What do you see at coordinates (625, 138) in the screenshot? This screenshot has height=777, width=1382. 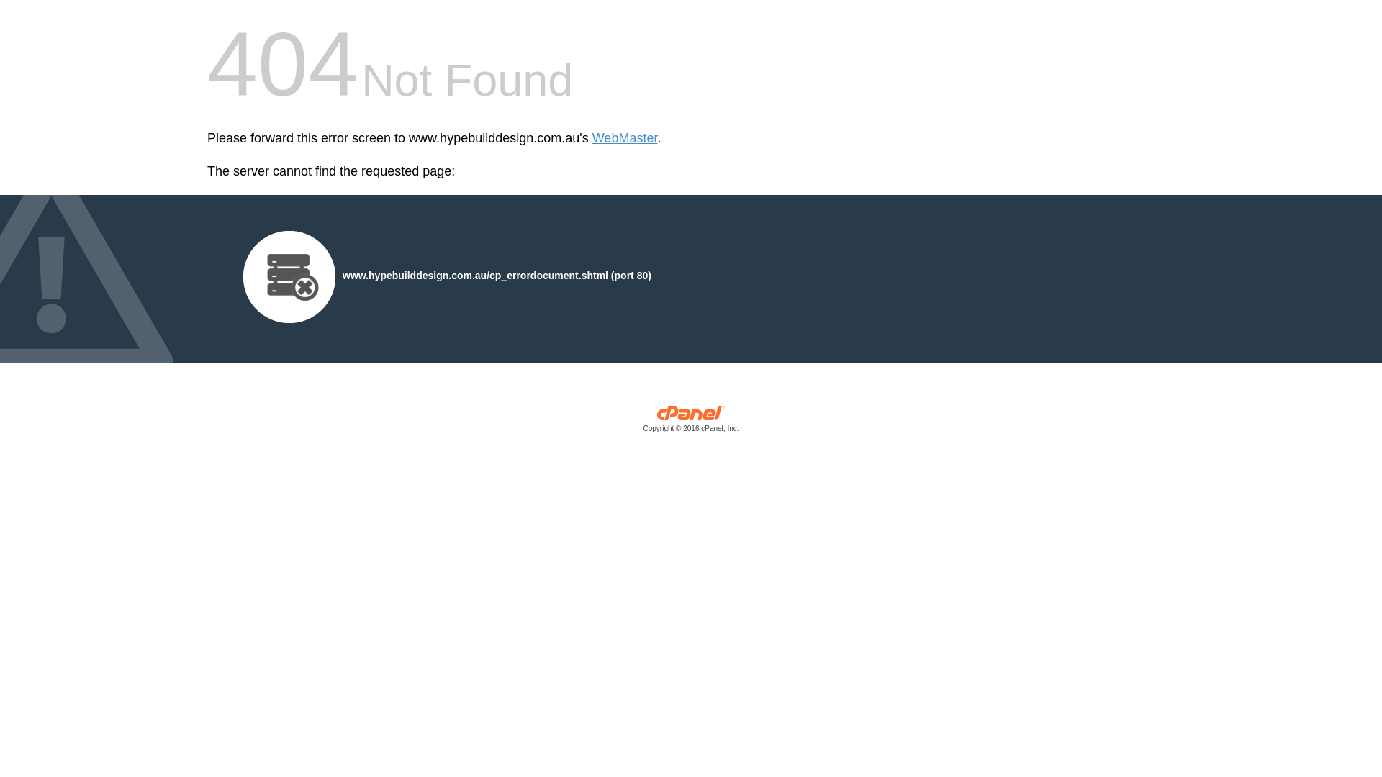 I see `WebMaster` at bounding box center [625, 138].